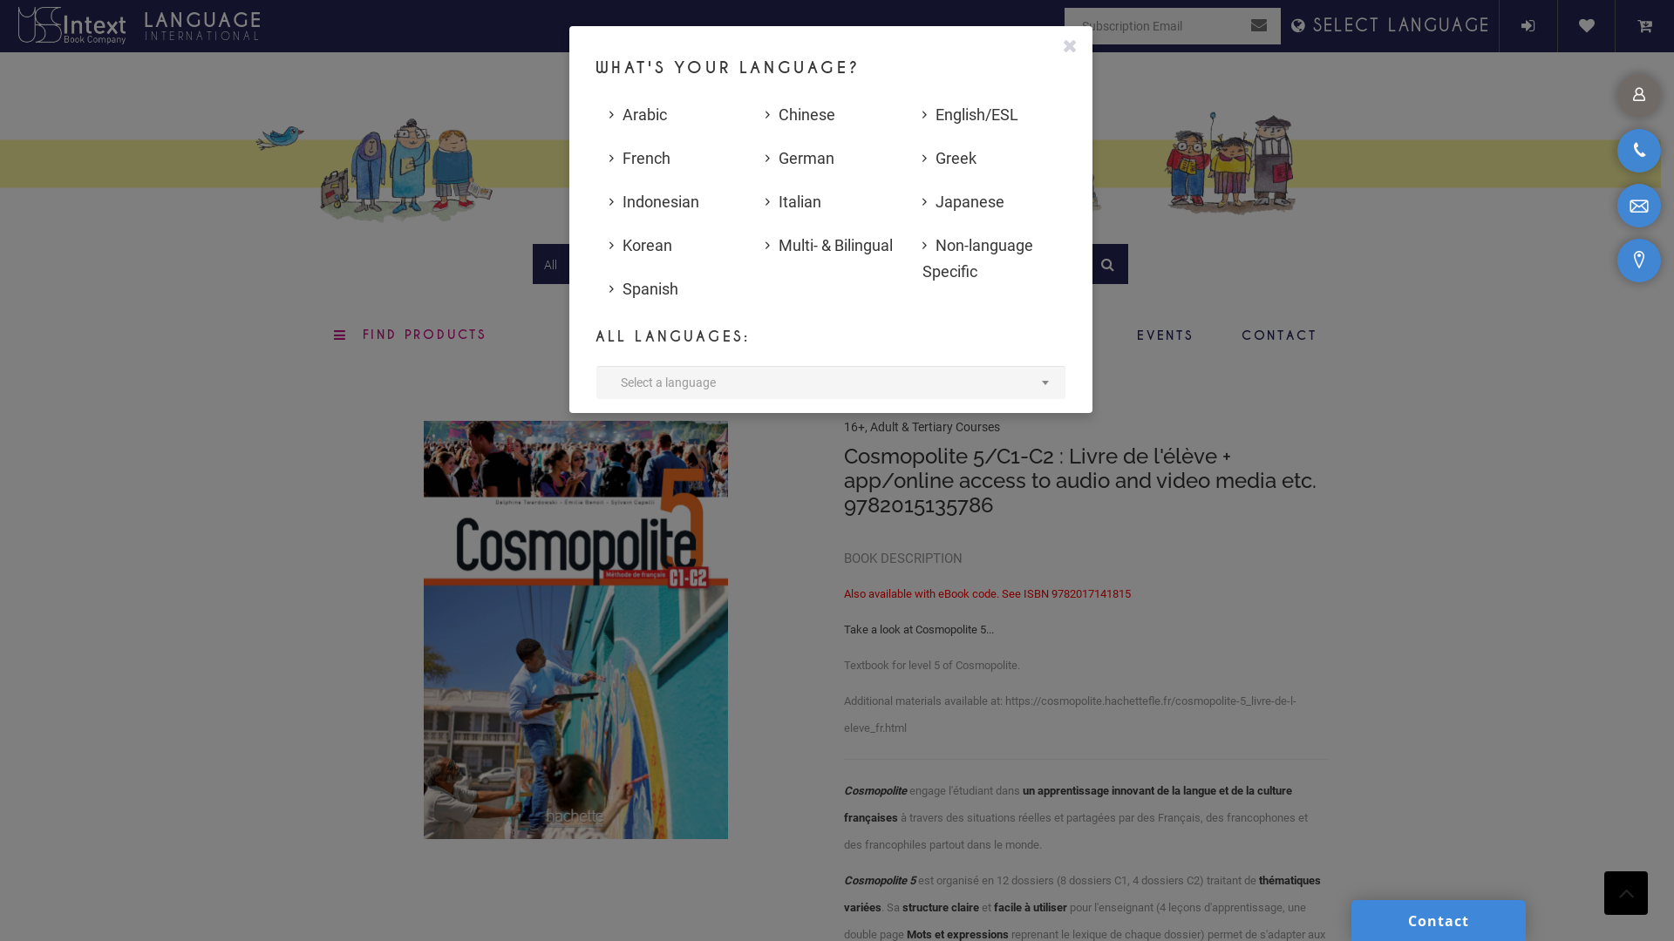 Image resolution: width=1674 pixels, height=941 pixels. What do you see at coordinates (1587, 26) in the screenshot?
I see `Wishlist` at bounding box center [1587, 26].